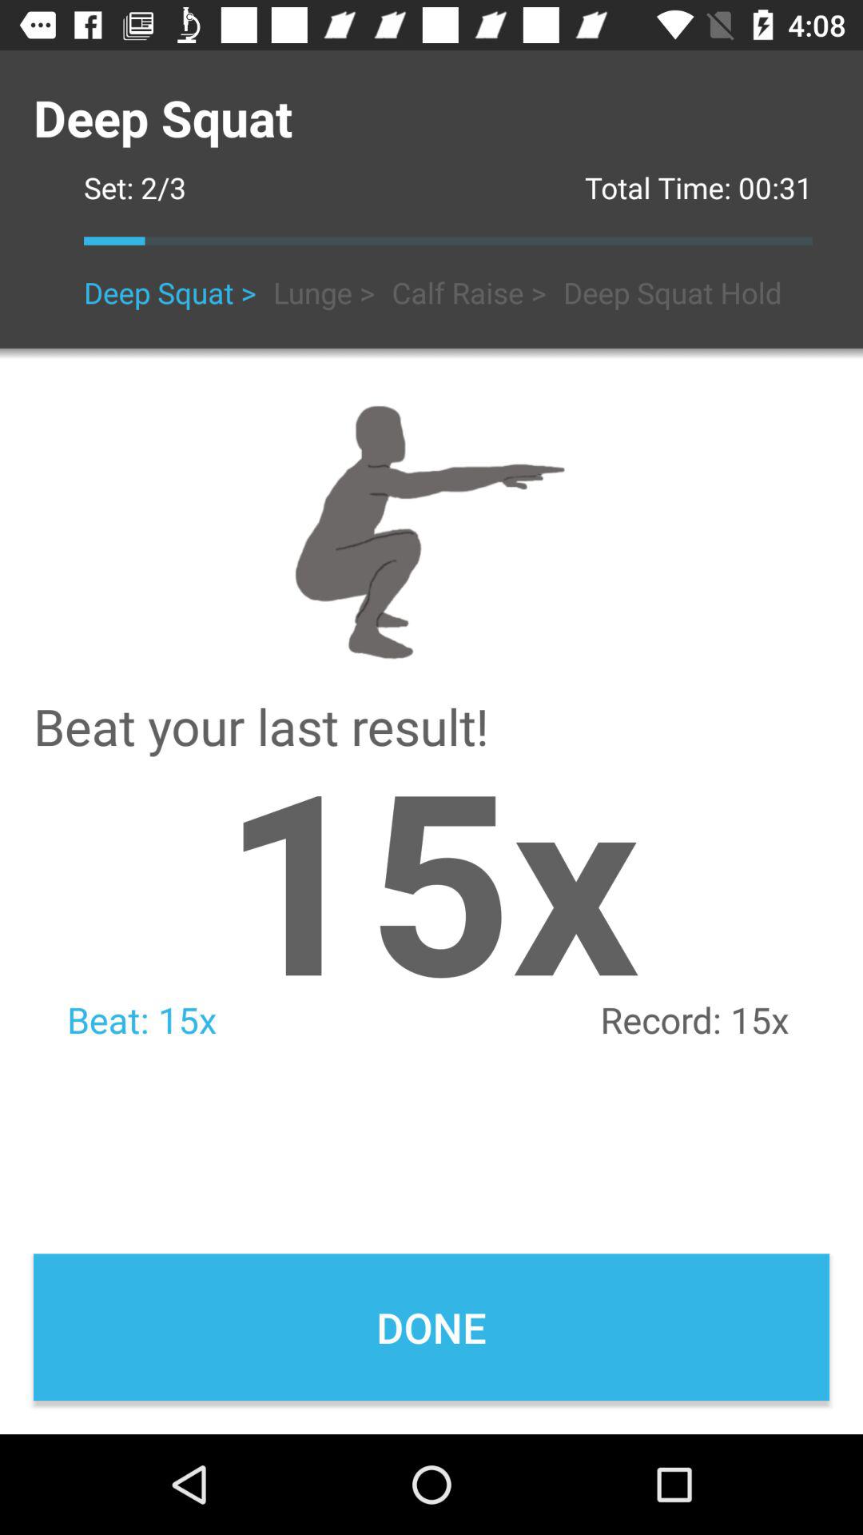  What do you see at coordinates (431, 1327) in the screenshot?
I see `flip until done item` at bounding box center [431, 1327].